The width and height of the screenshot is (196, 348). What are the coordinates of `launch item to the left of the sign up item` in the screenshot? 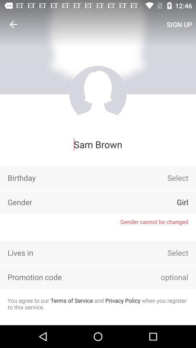 It's located at (13, 24).